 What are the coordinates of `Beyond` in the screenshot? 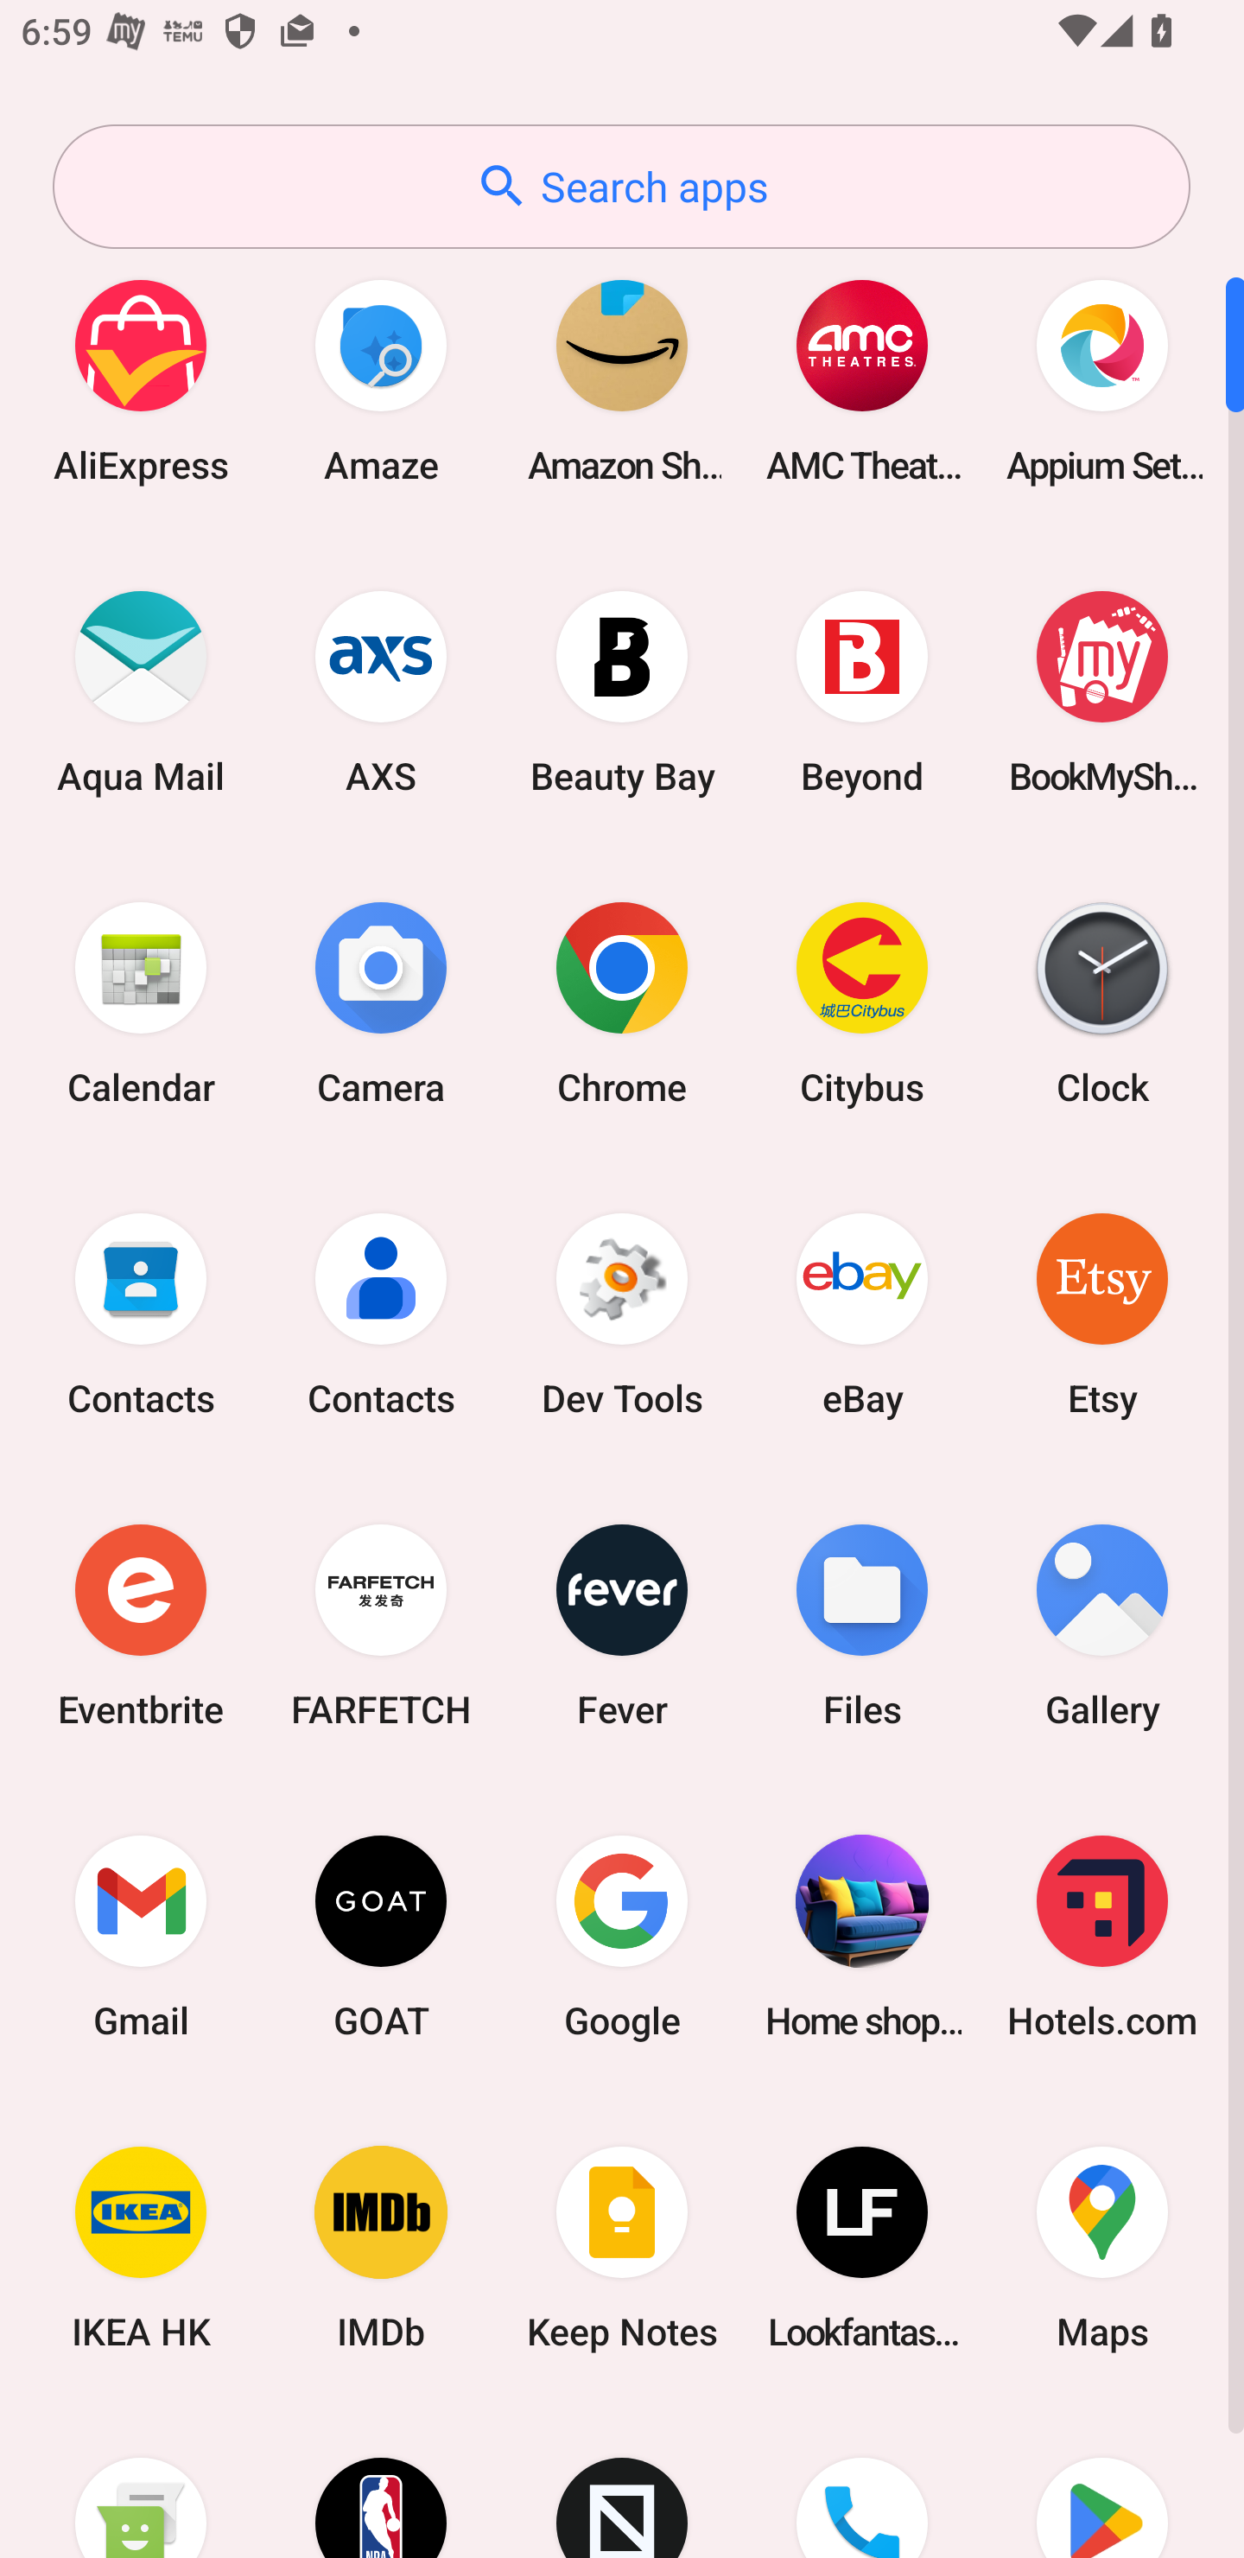 It's located at (862, 691).